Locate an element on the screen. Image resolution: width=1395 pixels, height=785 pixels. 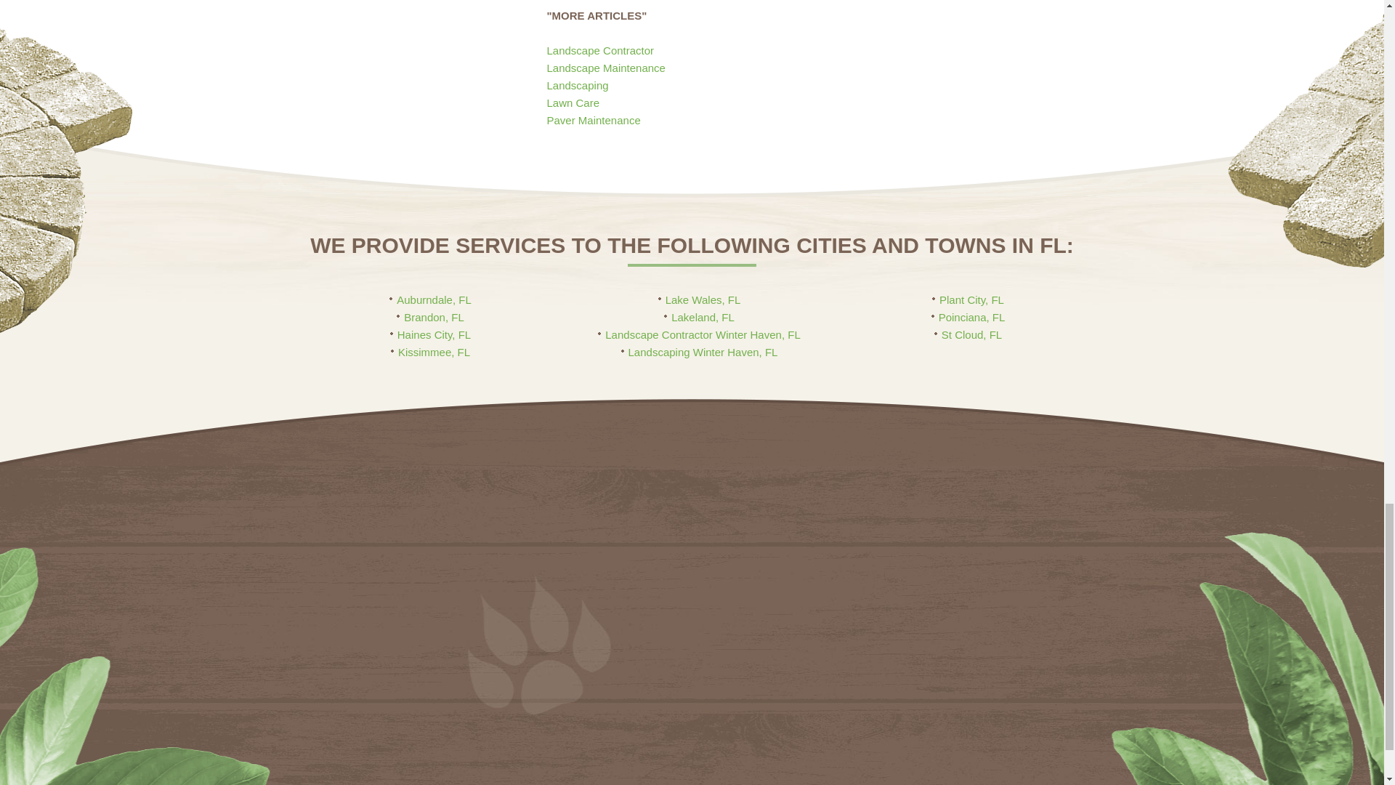
Landscape Contractor is located at coordinates (600, 49).